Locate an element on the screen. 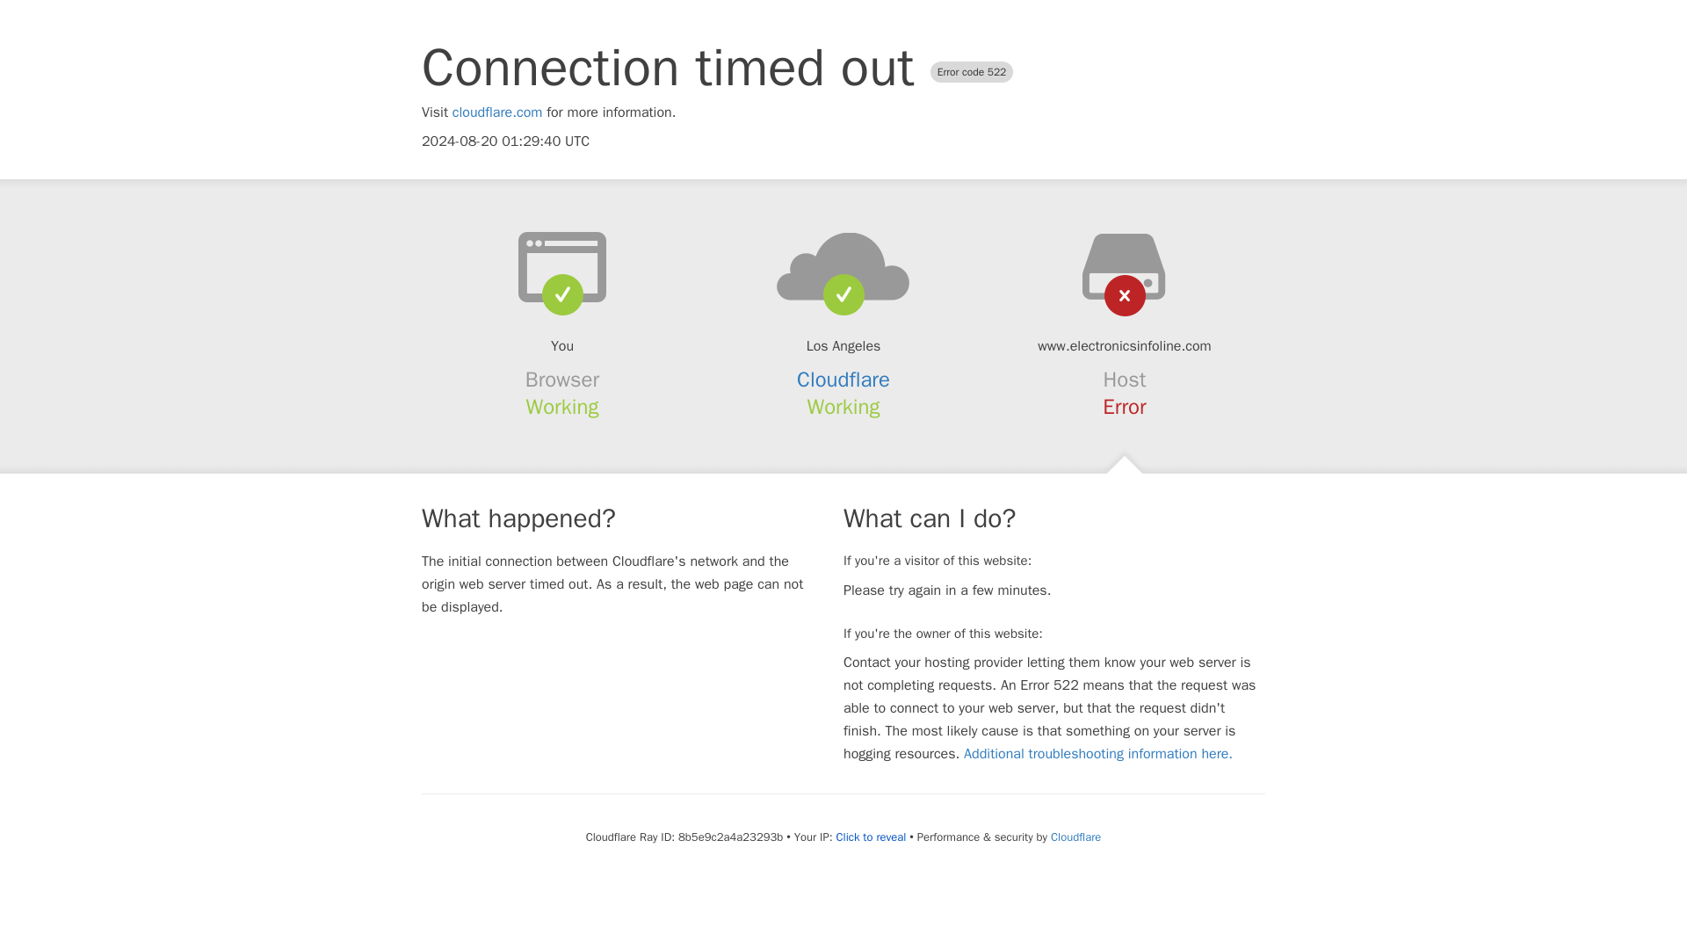 This screenshot has height=949, width=1687. Additional troubleshooting information here. is located at coordinates (1098, 754).